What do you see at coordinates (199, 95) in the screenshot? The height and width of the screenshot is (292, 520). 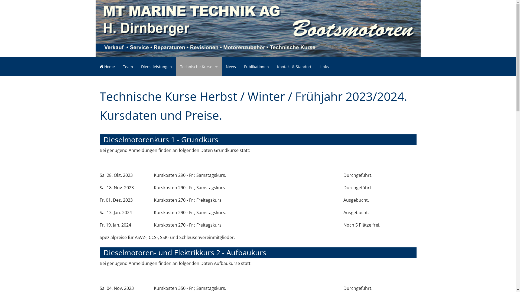 I see `Kursanmeldung` at bounding box center [199, 95].